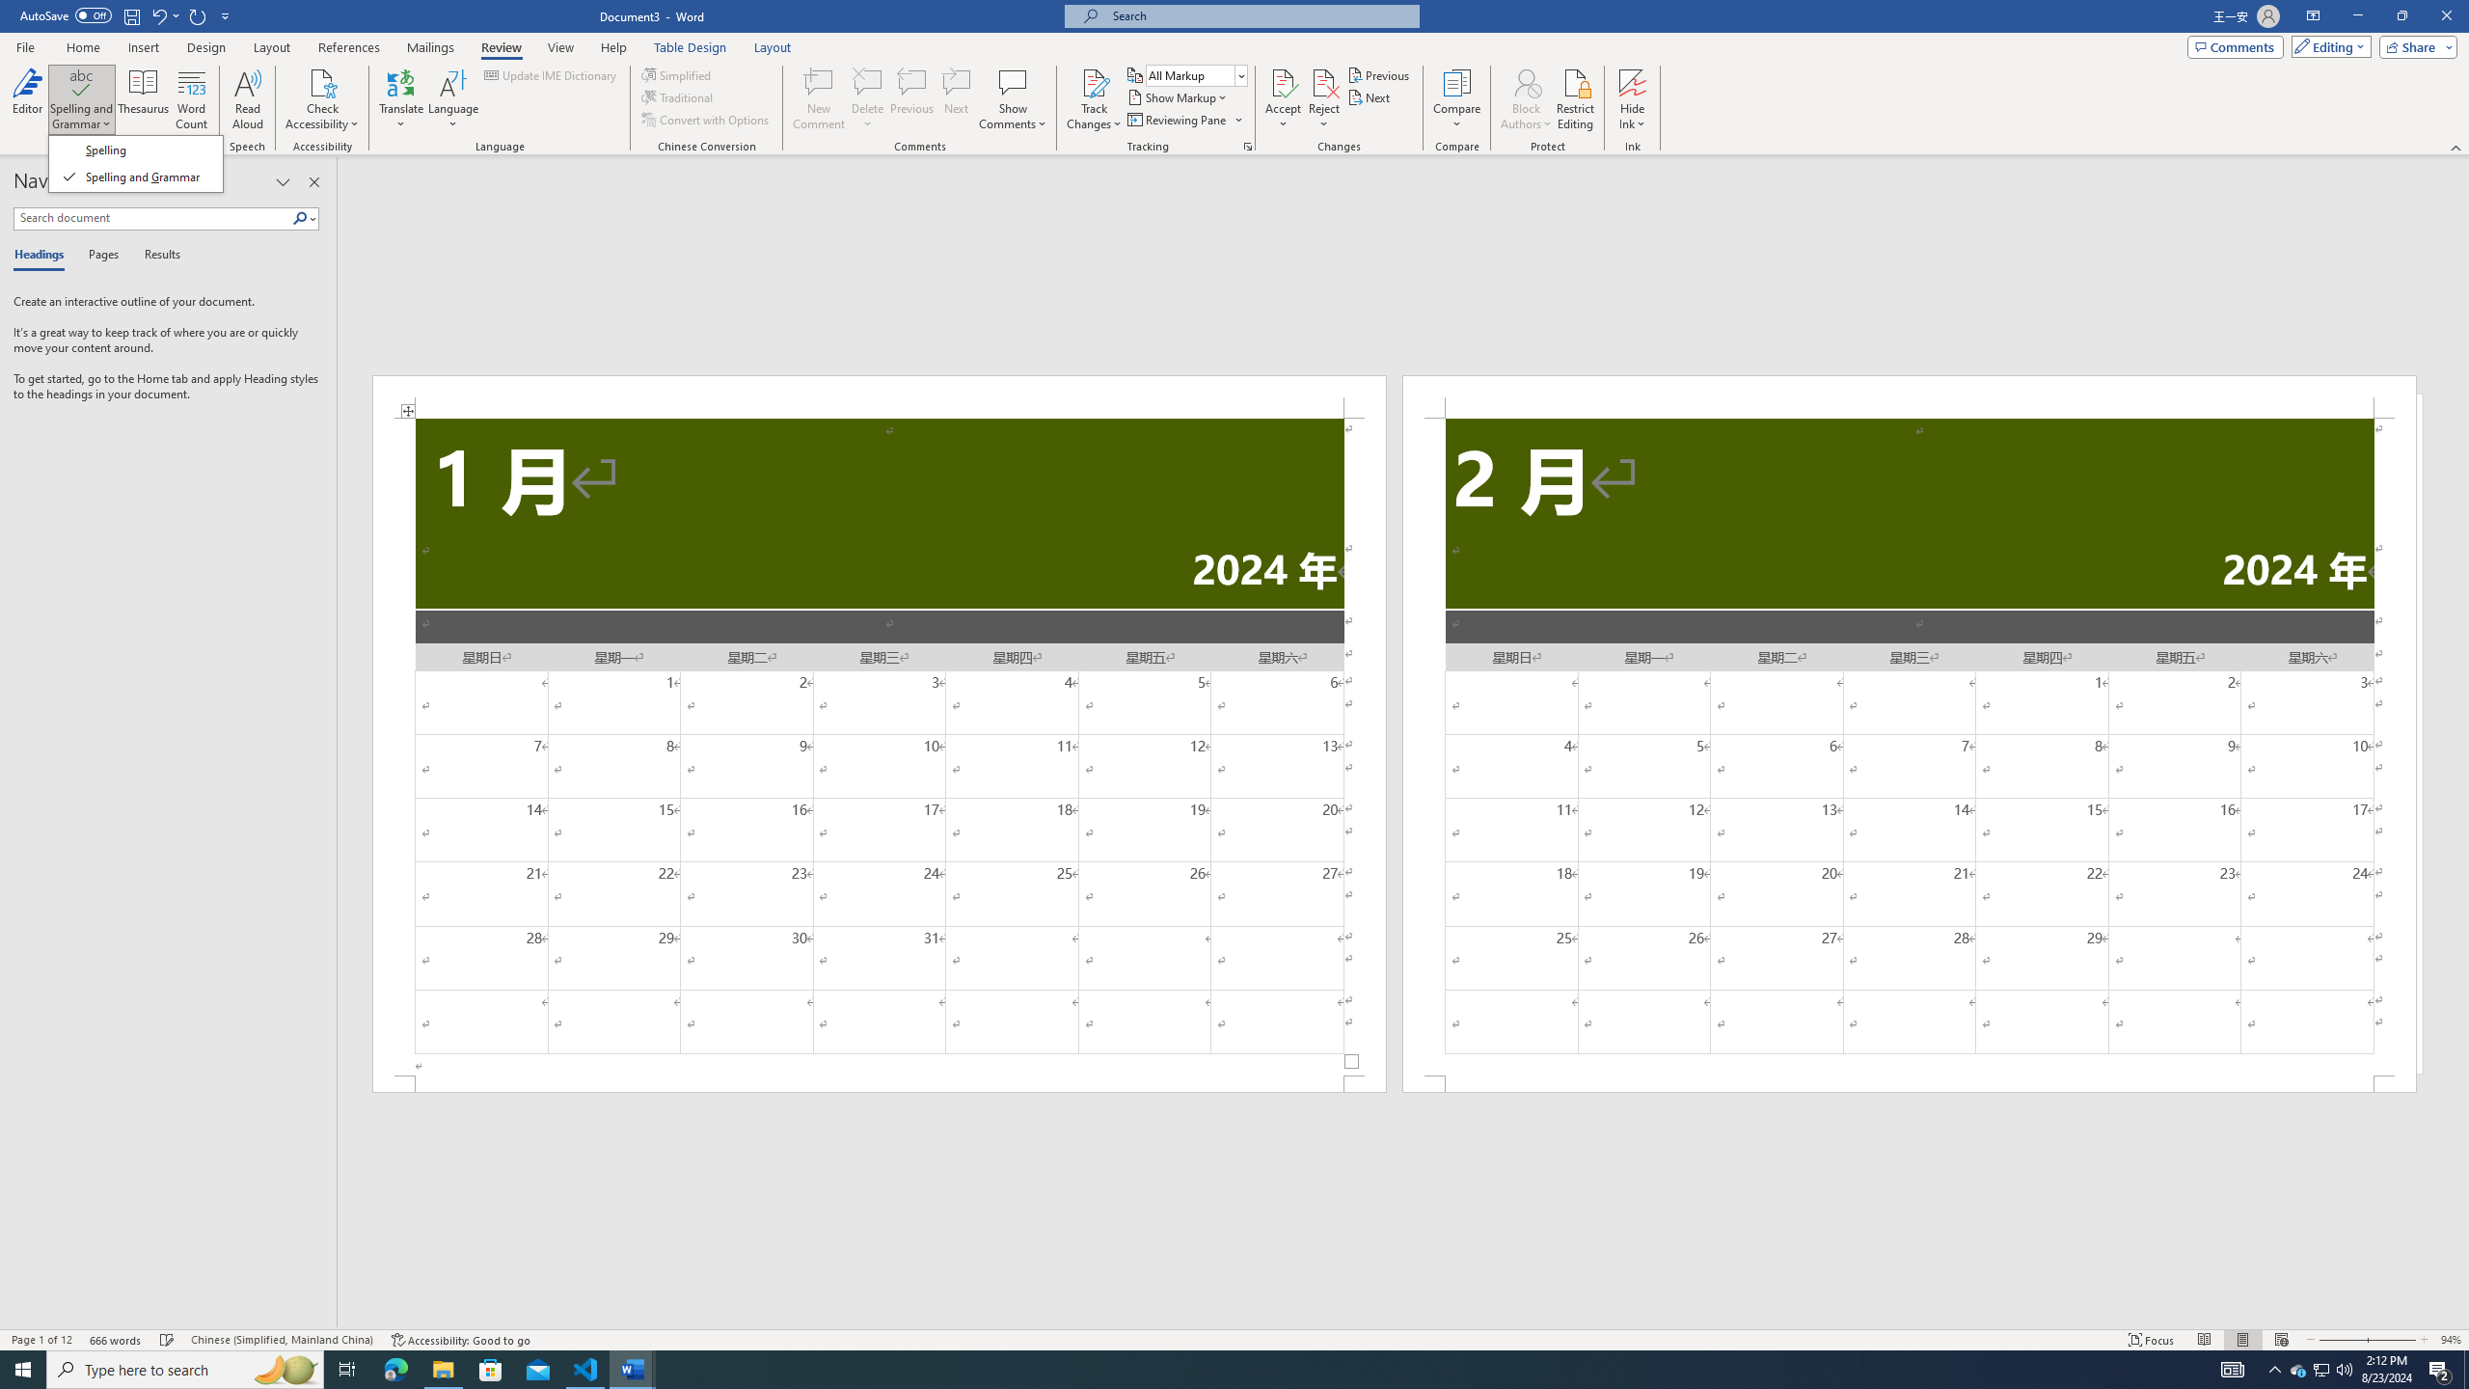  Describe the element at coordinates (1013, 82) in the screenshot. I see `Show Comments` at that location.